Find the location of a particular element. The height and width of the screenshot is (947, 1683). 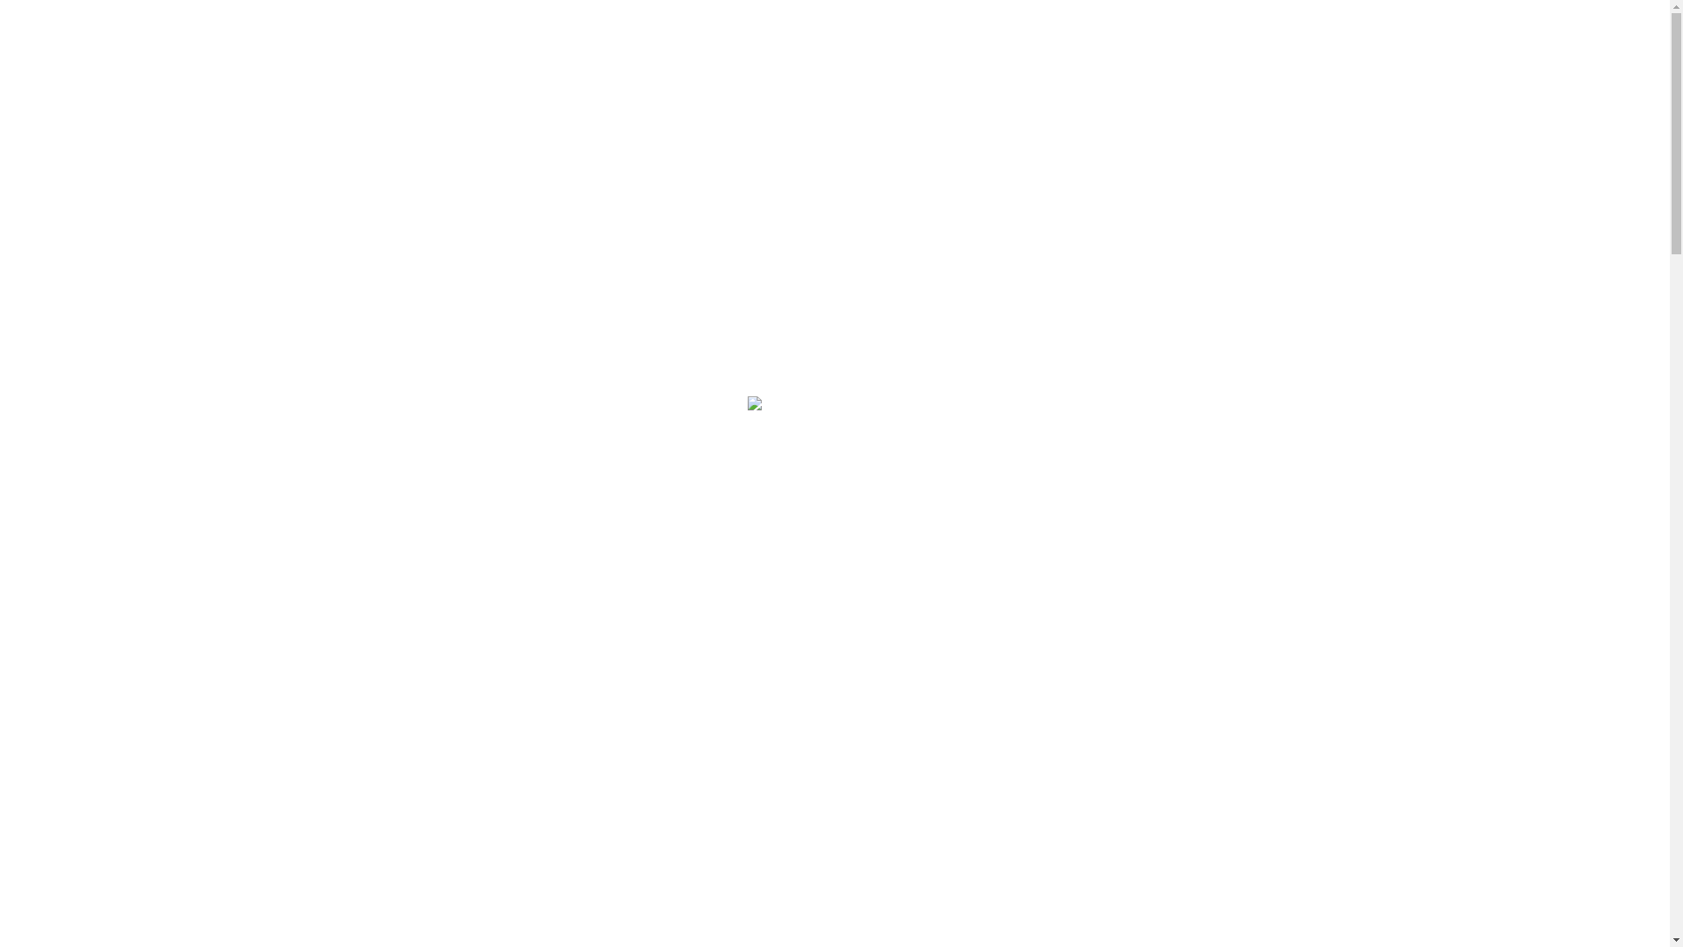

Professionnels is located at coordinates (913, 48).